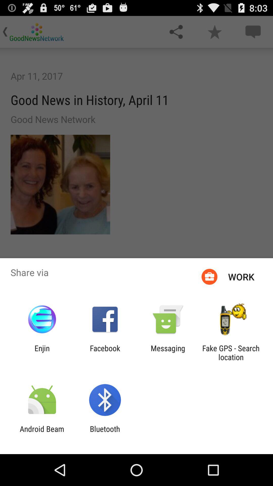 This screenshot has width=273, height=486. I want to click on jump to enjin icon, so click(42, 353).